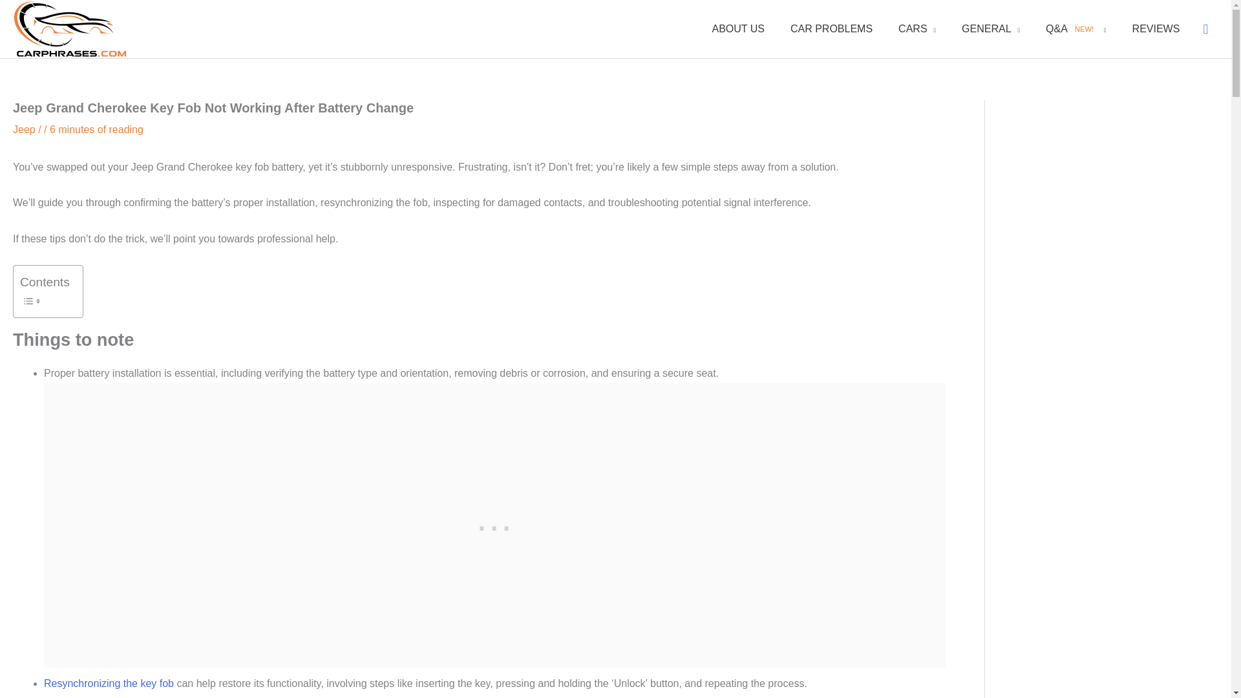 The image size is (1241, 698). Describe the element at coordinates (738, 28) in the screenshot. I see `ABOUT US` at that location.